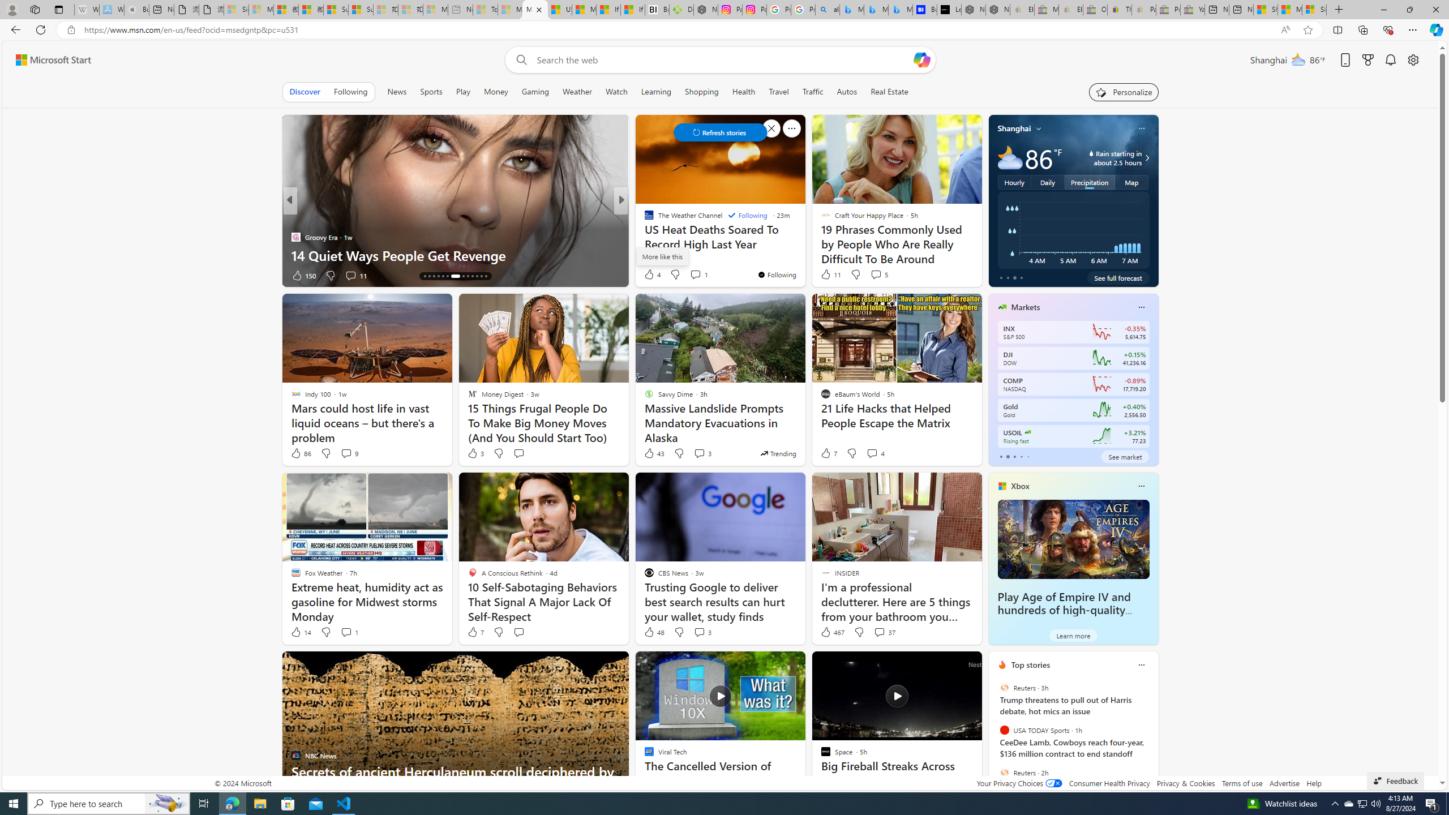  Describe the element at coordinates (1120, 10) in the screenshot. I see `Threats and offensive language policy | eBay` at that location.